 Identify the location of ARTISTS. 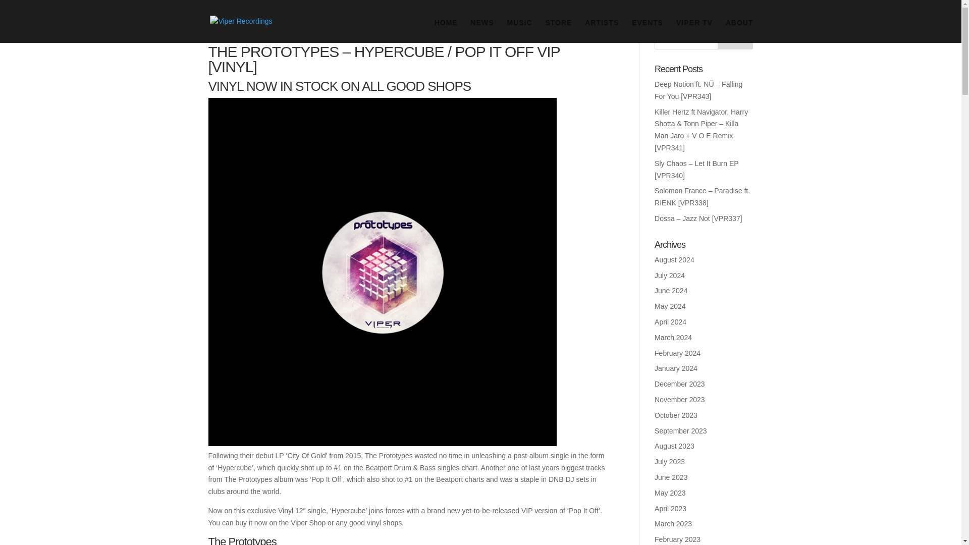
(602, 30).